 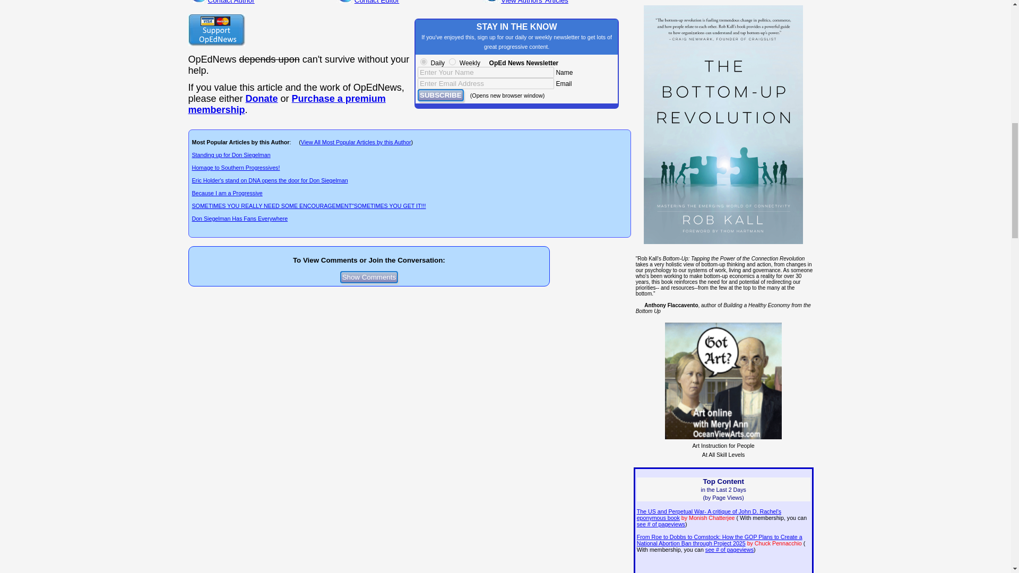 What do you see at coordinates (262, 99) in the screenshot?
I see `Donate` at bounding box center [262, 99].